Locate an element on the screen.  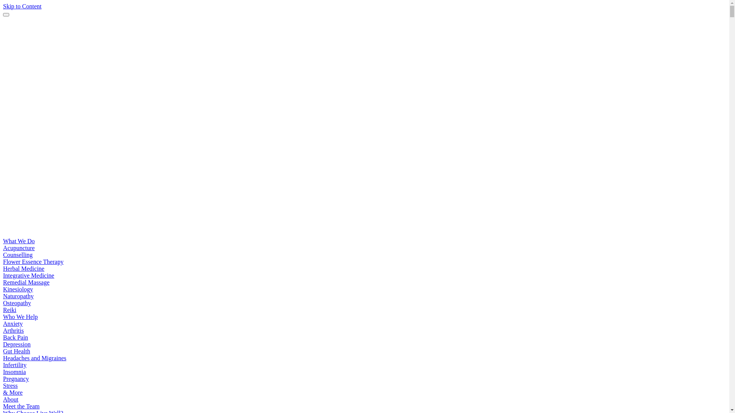
Depression is located at coordinates (17, 344).